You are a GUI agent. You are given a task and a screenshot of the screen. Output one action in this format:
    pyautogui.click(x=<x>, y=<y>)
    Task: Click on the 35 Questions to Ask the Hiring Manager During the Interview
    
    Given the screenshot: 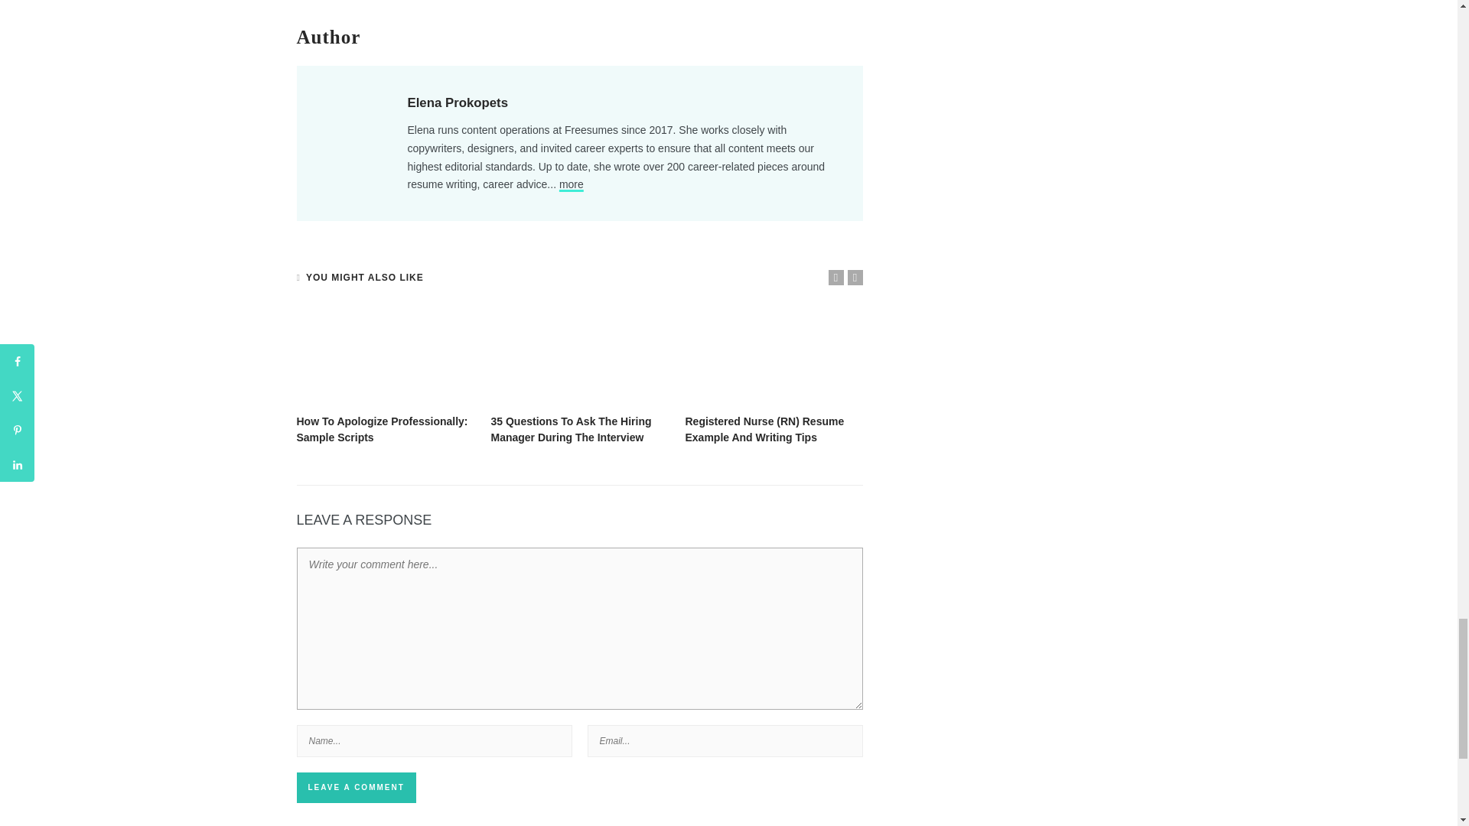 What is the action you would take?
    pyautogui.click(x=571, y=429)
    